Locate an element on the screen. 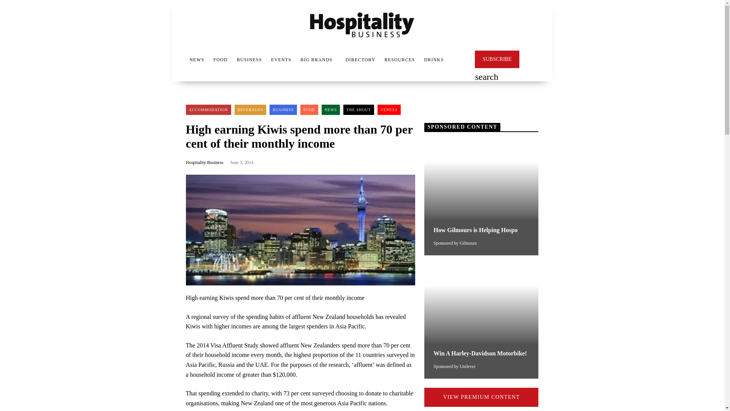 The height and width of the screenshot is (411, 730). FOOD is located at coordinates (309, 110).